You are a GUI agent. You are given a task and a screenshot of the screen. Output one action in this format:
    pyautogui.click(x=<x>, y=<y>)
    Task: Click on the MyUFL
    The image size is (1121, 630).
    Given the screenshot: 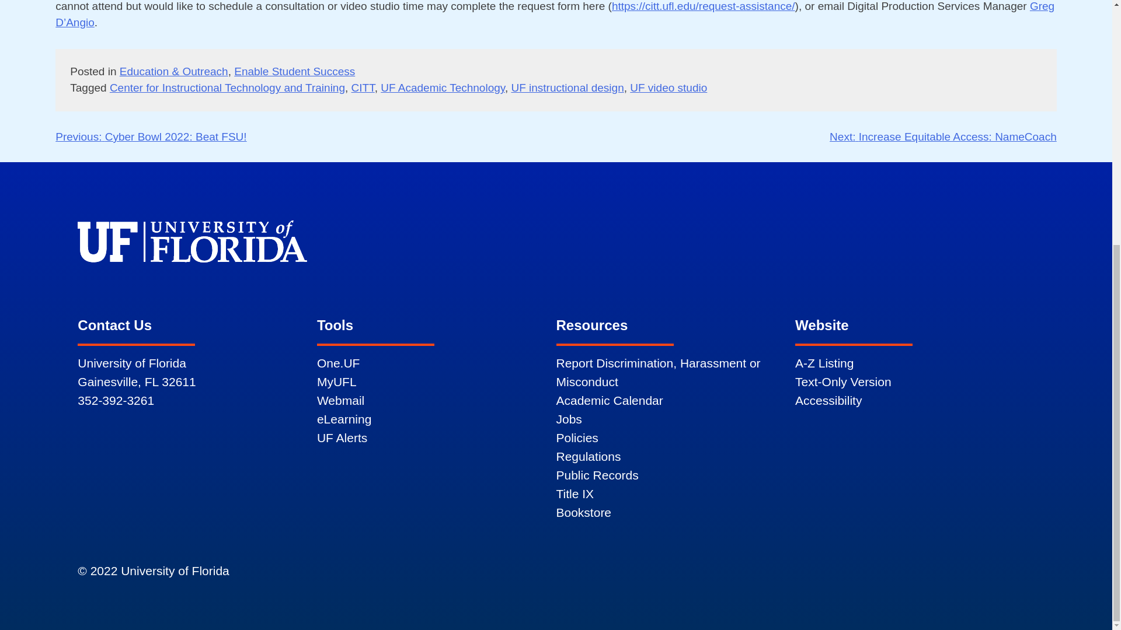 What is the action you would take?
    pyautogui.click(x=336, y=381)
    